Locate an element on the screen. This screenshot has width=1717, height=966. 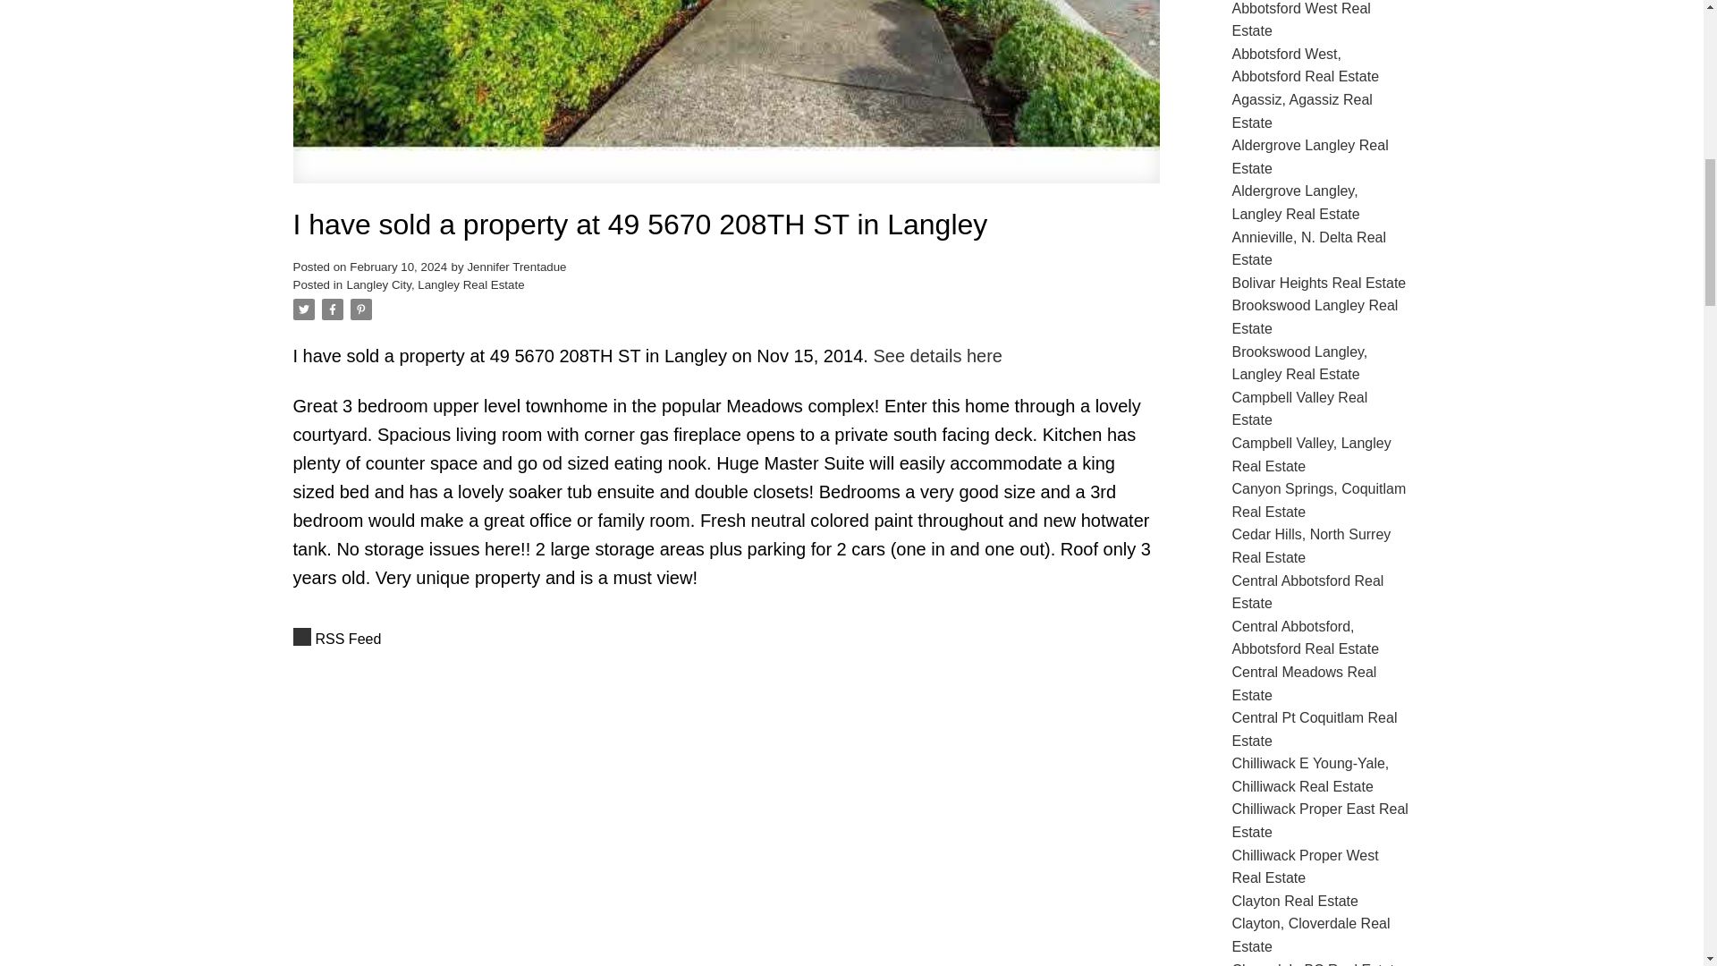
RSS is located at coordinates (726, 639).